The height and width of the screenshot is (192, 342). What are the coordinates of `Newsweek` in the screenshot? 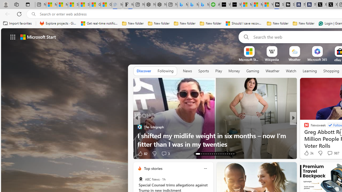 It's located at (304, 127).